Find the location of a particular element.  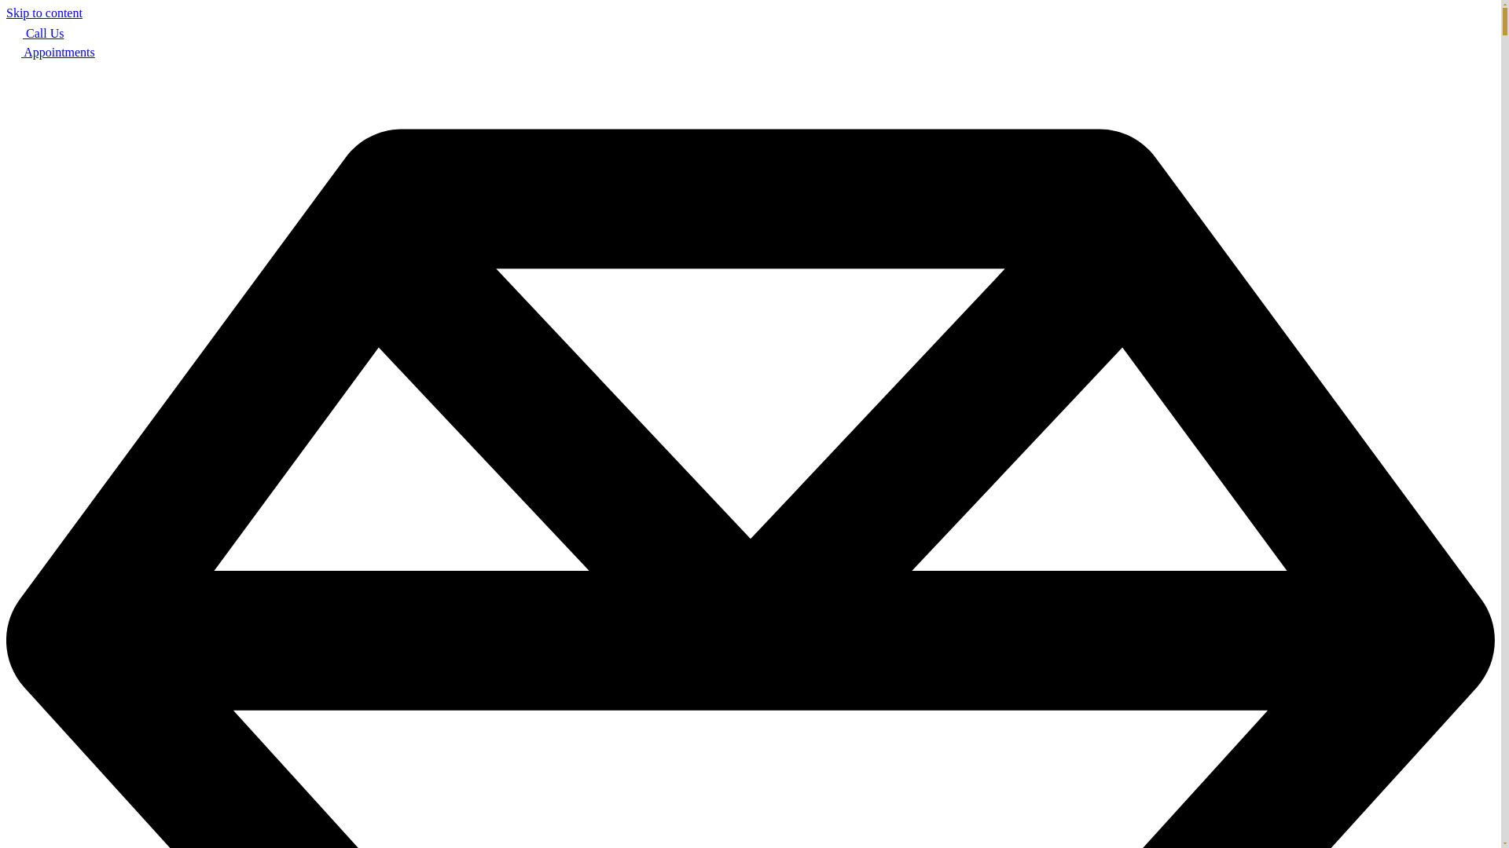

Call Us is located at coordinates (35, 33).